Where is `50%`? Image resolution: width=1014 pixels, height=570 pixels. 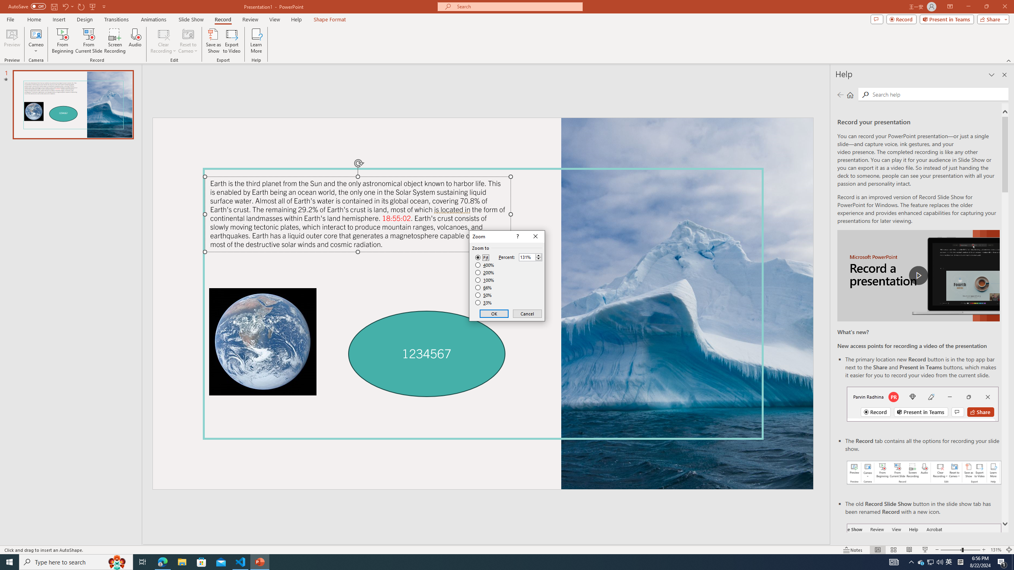
50% is located at coordinates (484, 295).